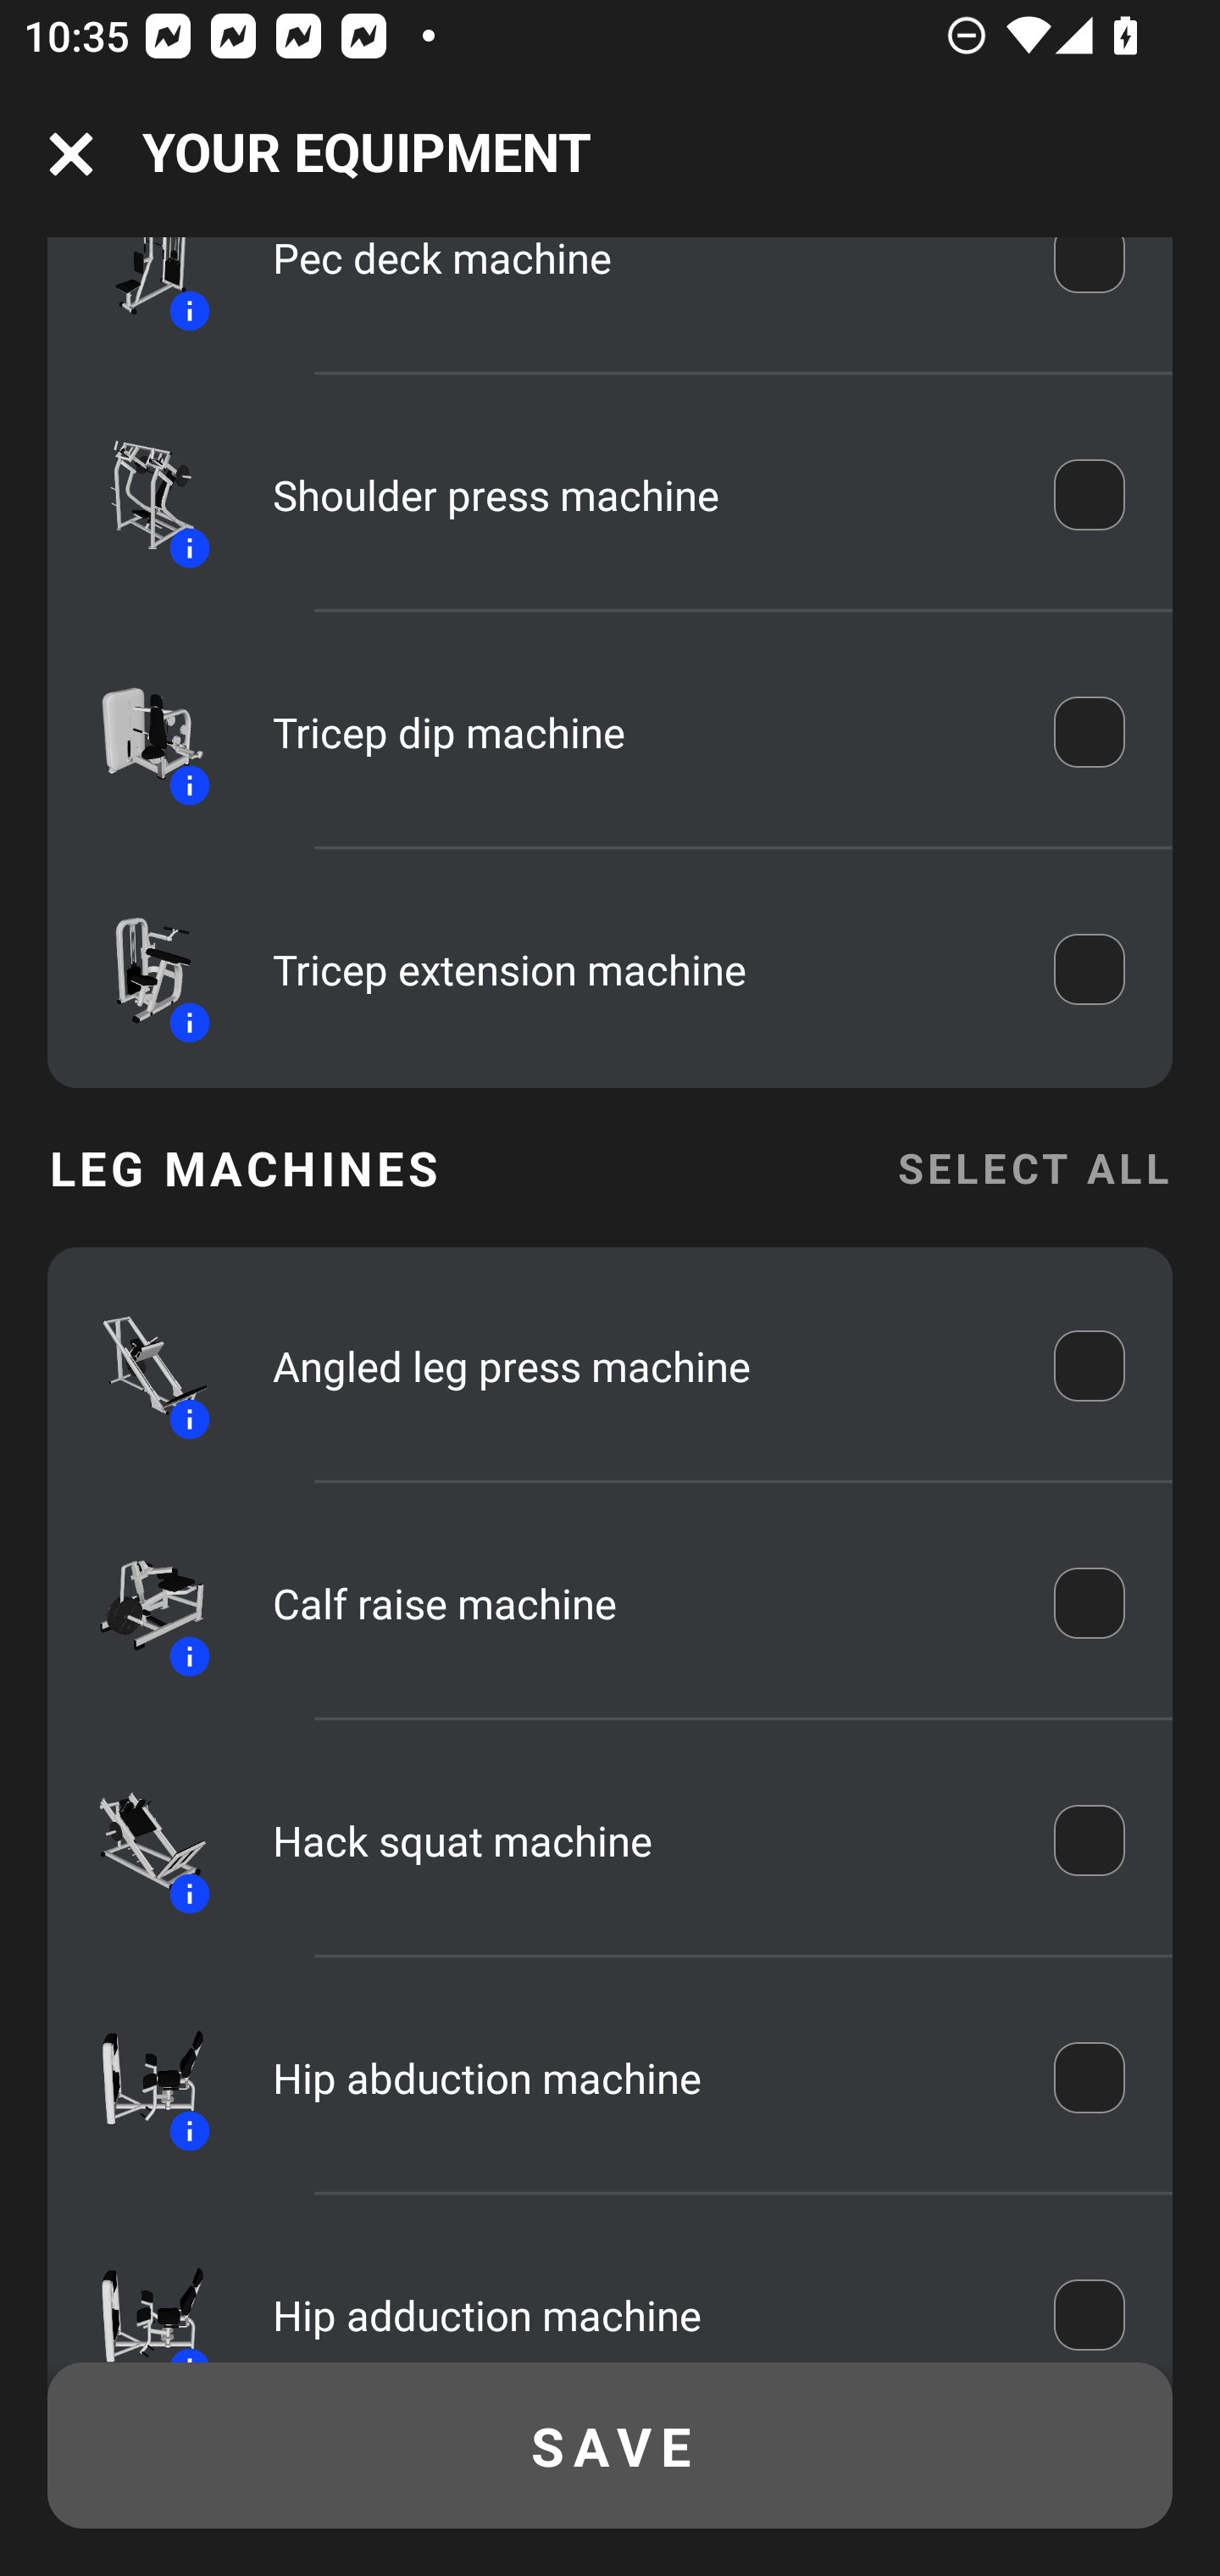 This screenshot has width=1220, height=2576. I want to click on SAVE, so click(610, 2446).